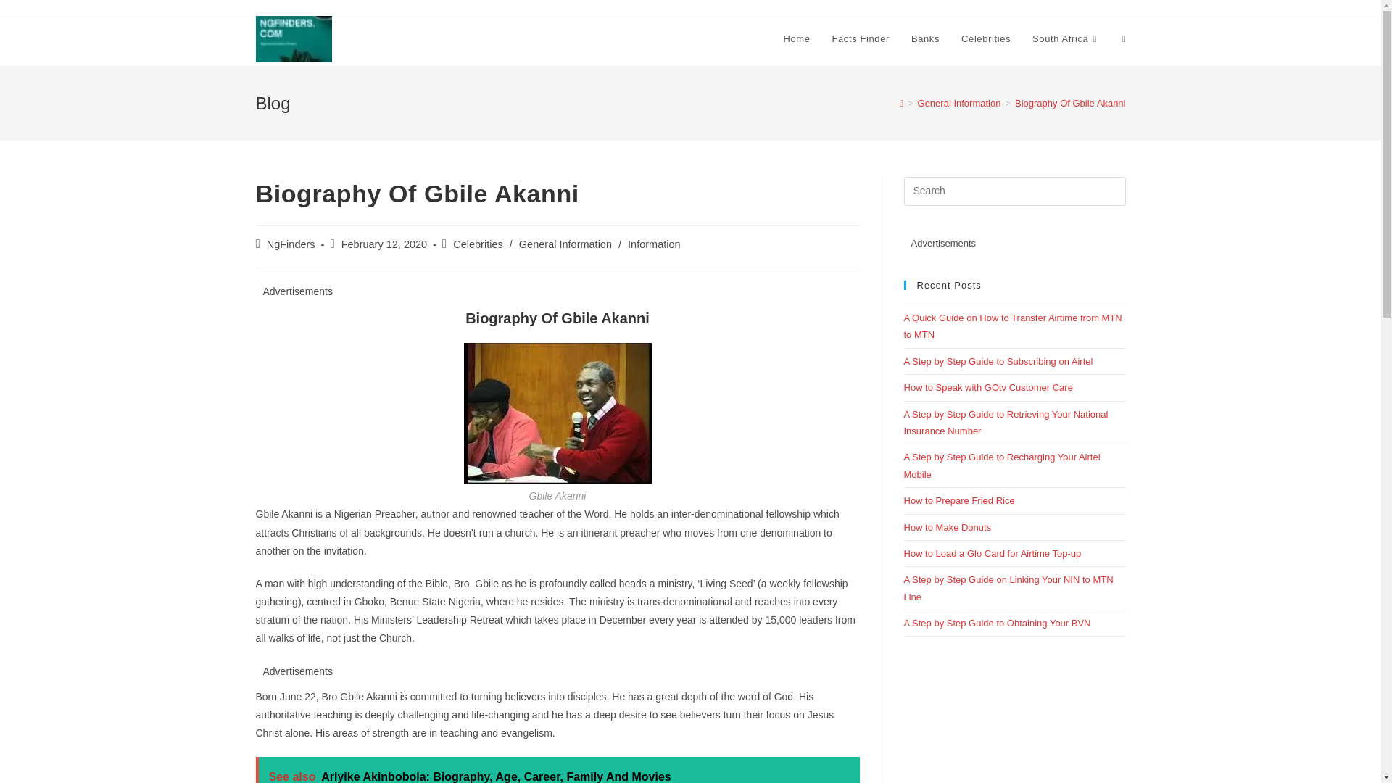 The width and height of the screenshot is (1392, 783). I want to click on Celebrities, so click(986, 39).